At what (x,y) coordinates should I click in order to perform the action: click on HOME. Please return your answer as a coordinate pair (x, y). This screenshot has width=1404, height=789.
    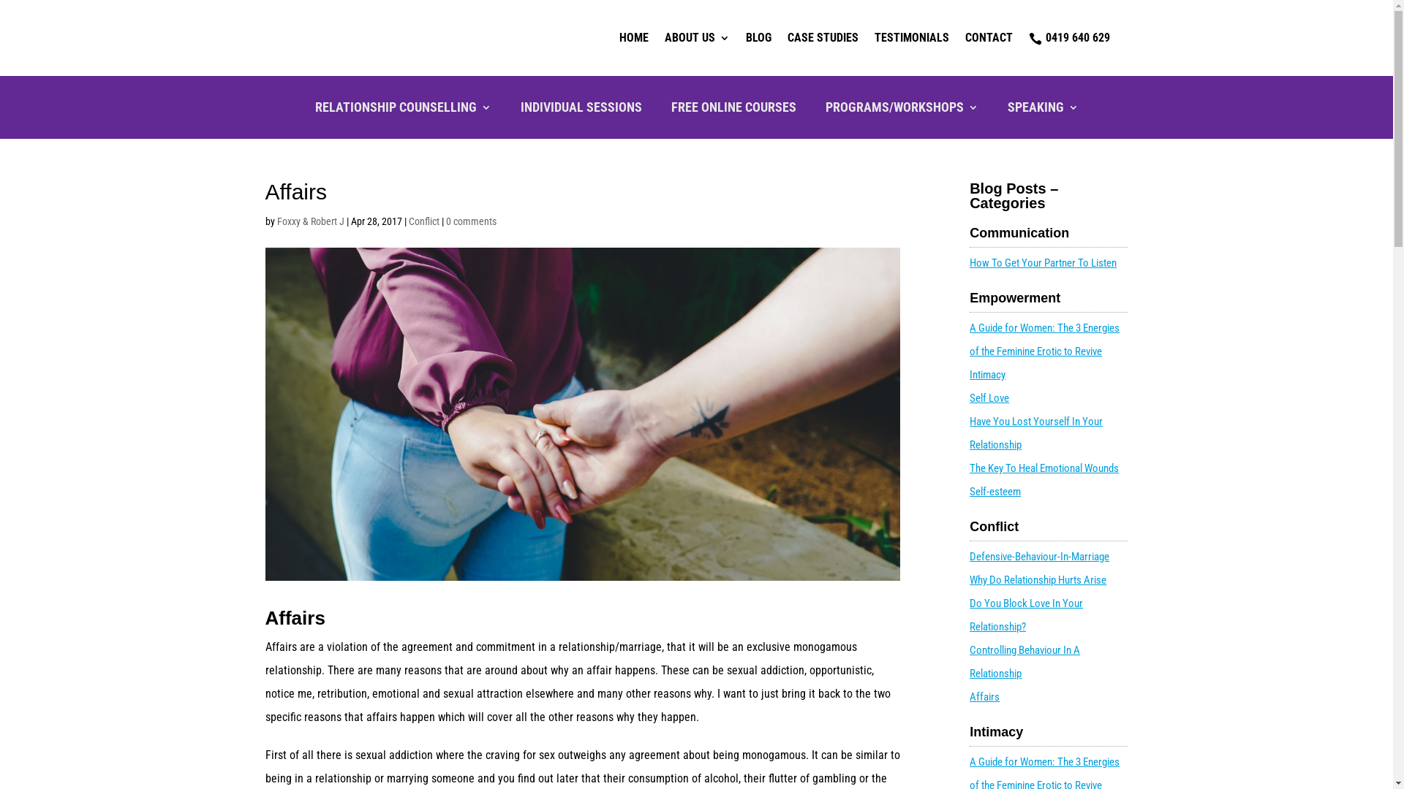
    Looking at the image, I should click on (633, 38).